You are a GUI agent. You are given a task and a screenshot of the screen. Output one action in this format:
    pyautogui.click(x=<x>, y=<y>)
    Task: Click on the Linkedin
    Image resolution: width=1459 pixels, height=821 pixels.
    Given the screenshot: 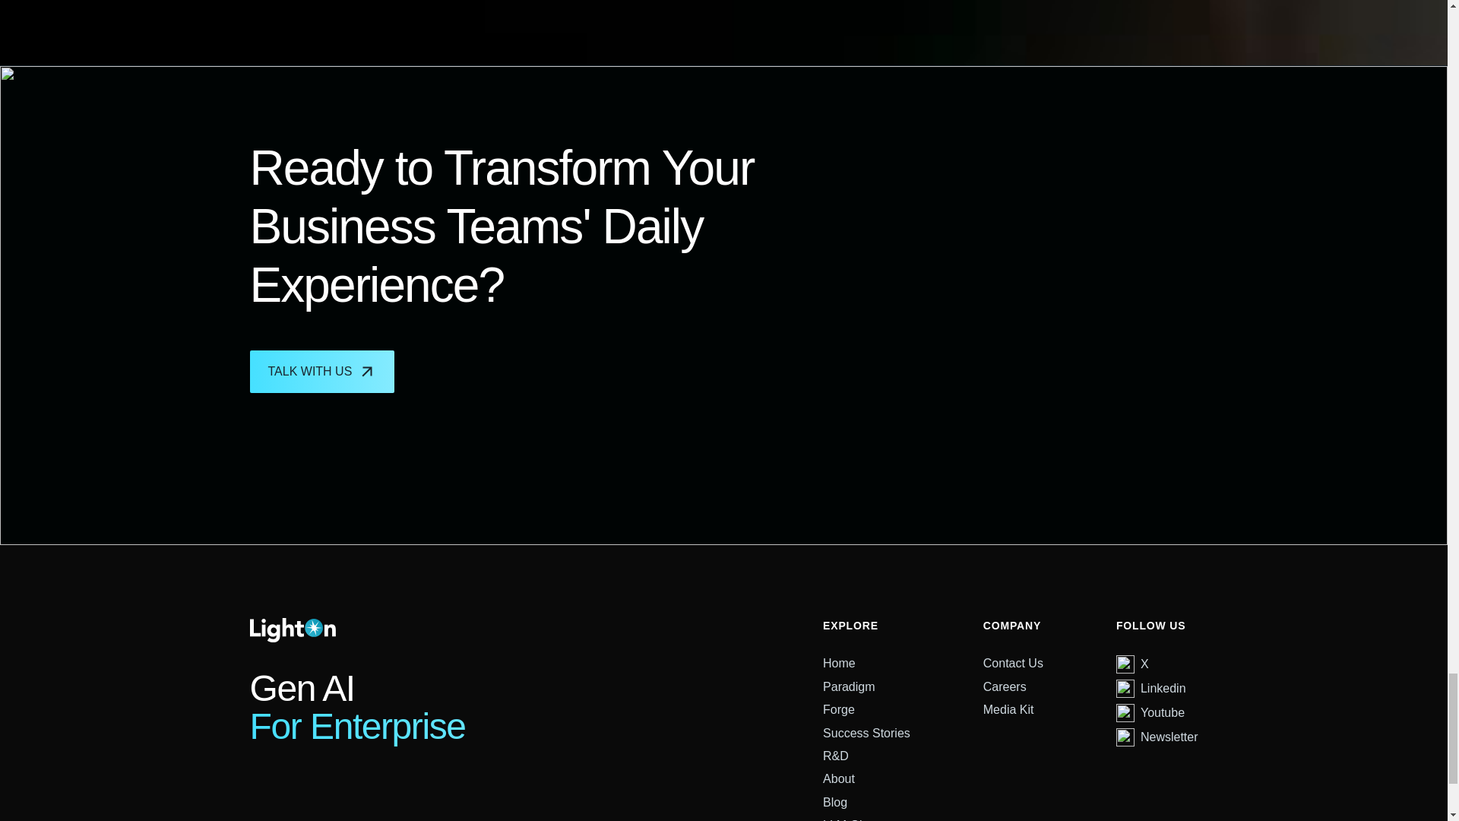 What is the action you would take?
    pyautogui.click(x=1150, y=689)
    